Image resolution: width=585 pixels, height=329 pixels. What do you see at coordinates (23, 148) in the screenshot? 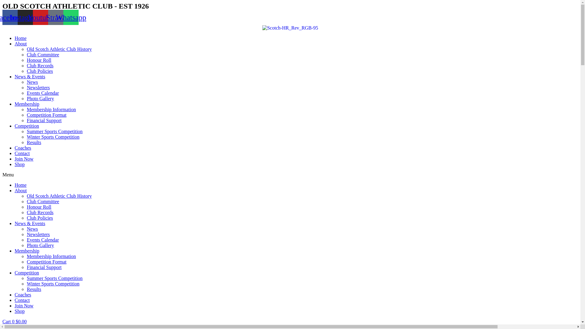
I see `Coaches` at bounding box center [23, 148].